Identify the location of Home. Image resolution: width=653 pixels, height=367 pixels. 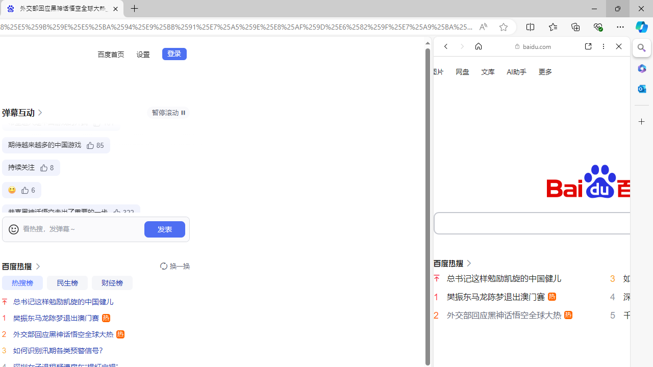
(479, 46).